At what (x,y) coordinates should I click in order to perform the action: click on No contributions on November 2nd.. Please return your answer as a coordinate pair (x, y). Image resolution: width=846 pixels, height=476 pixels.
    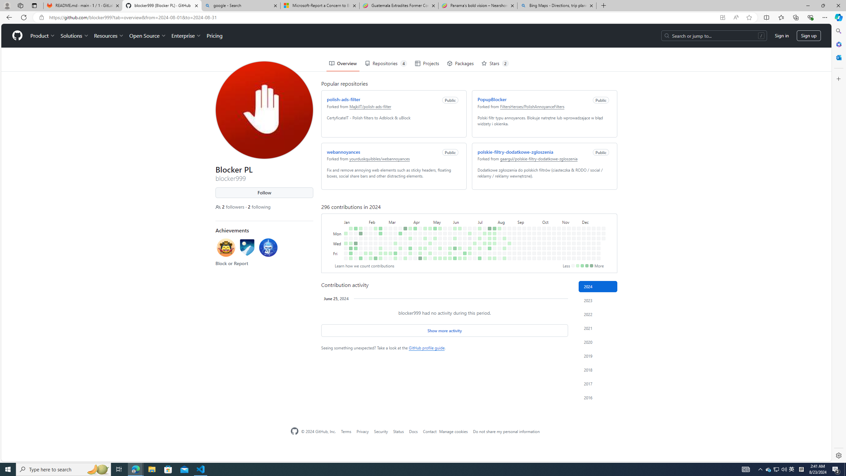
    Looking at the image, I should click on (559, 258).